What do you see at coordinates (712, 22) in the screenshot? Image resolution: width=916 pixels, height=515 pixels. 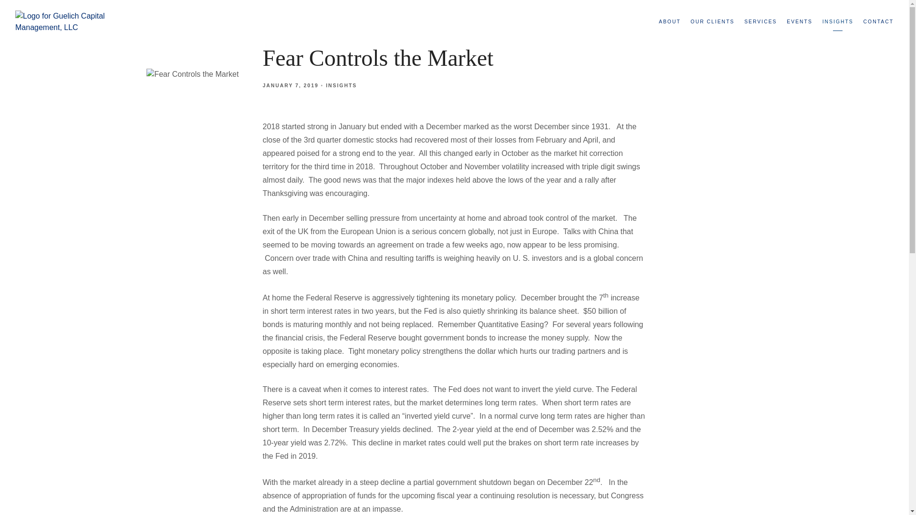 I see `OUR CLIENTS` at bounding box center [712, 22].